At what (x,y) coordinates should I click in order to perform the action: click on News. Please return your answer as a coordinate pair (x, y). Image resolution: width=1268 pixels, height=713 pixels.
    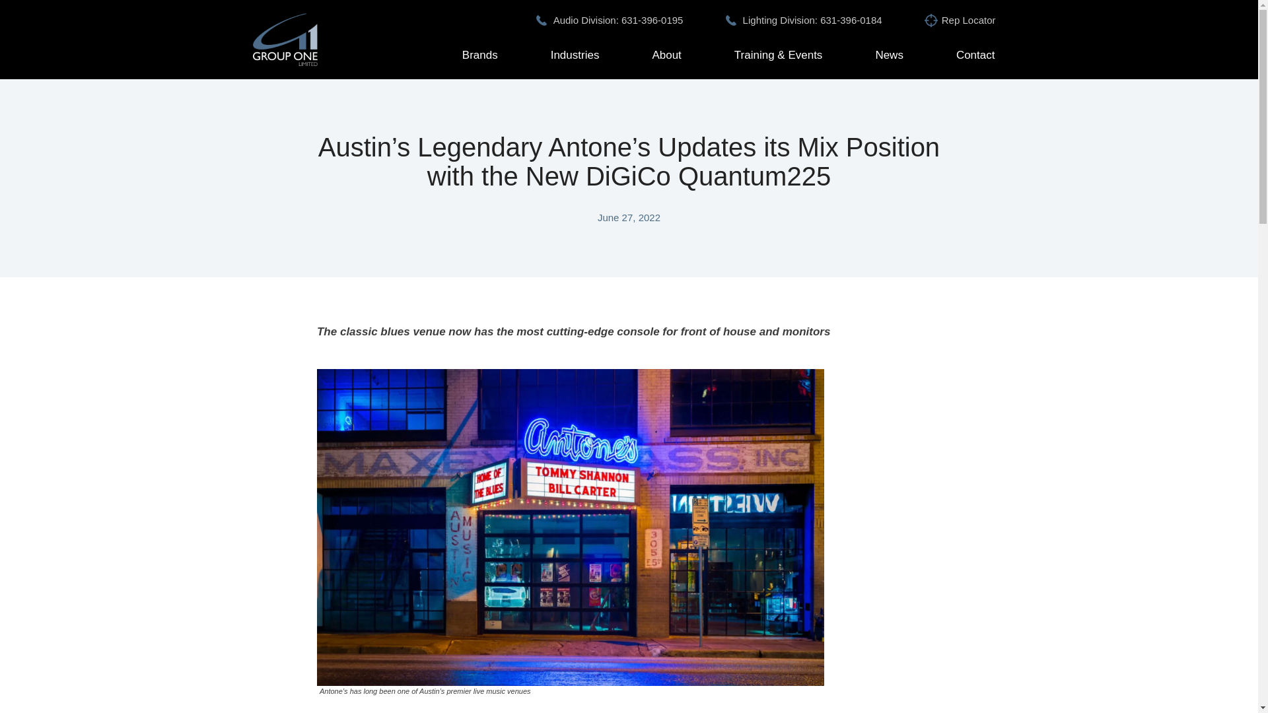
    Looking at the image, I should click on (889, 55).